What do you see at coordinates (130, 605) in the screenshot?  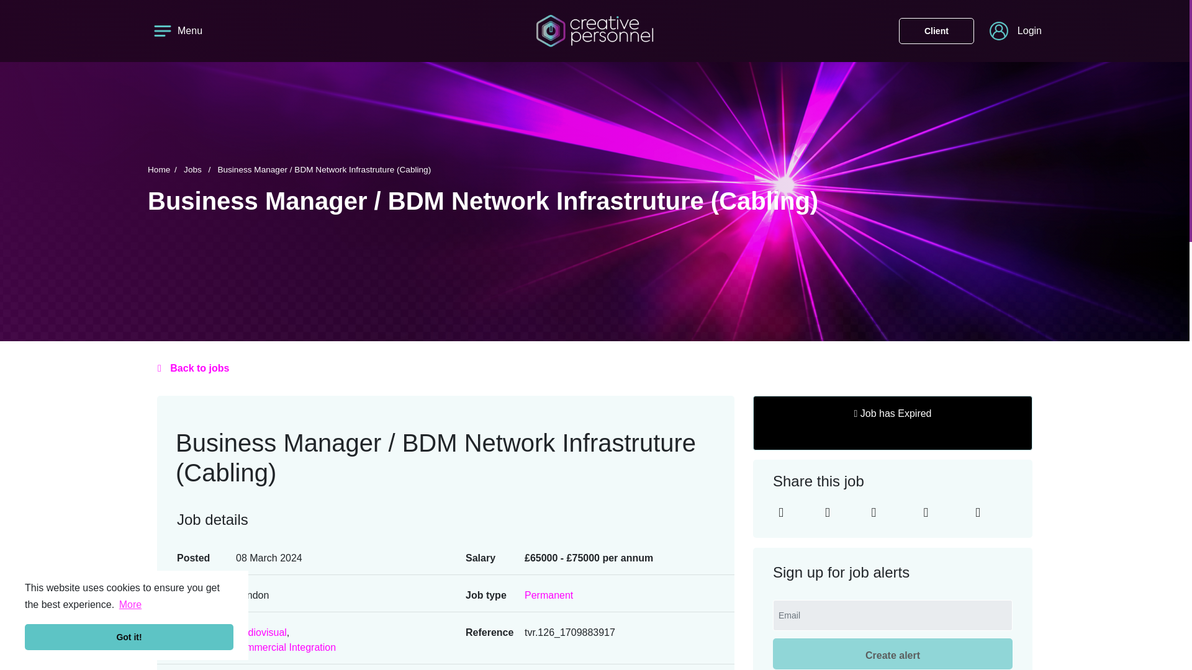 I see `More` at bounding box center [130, 605].